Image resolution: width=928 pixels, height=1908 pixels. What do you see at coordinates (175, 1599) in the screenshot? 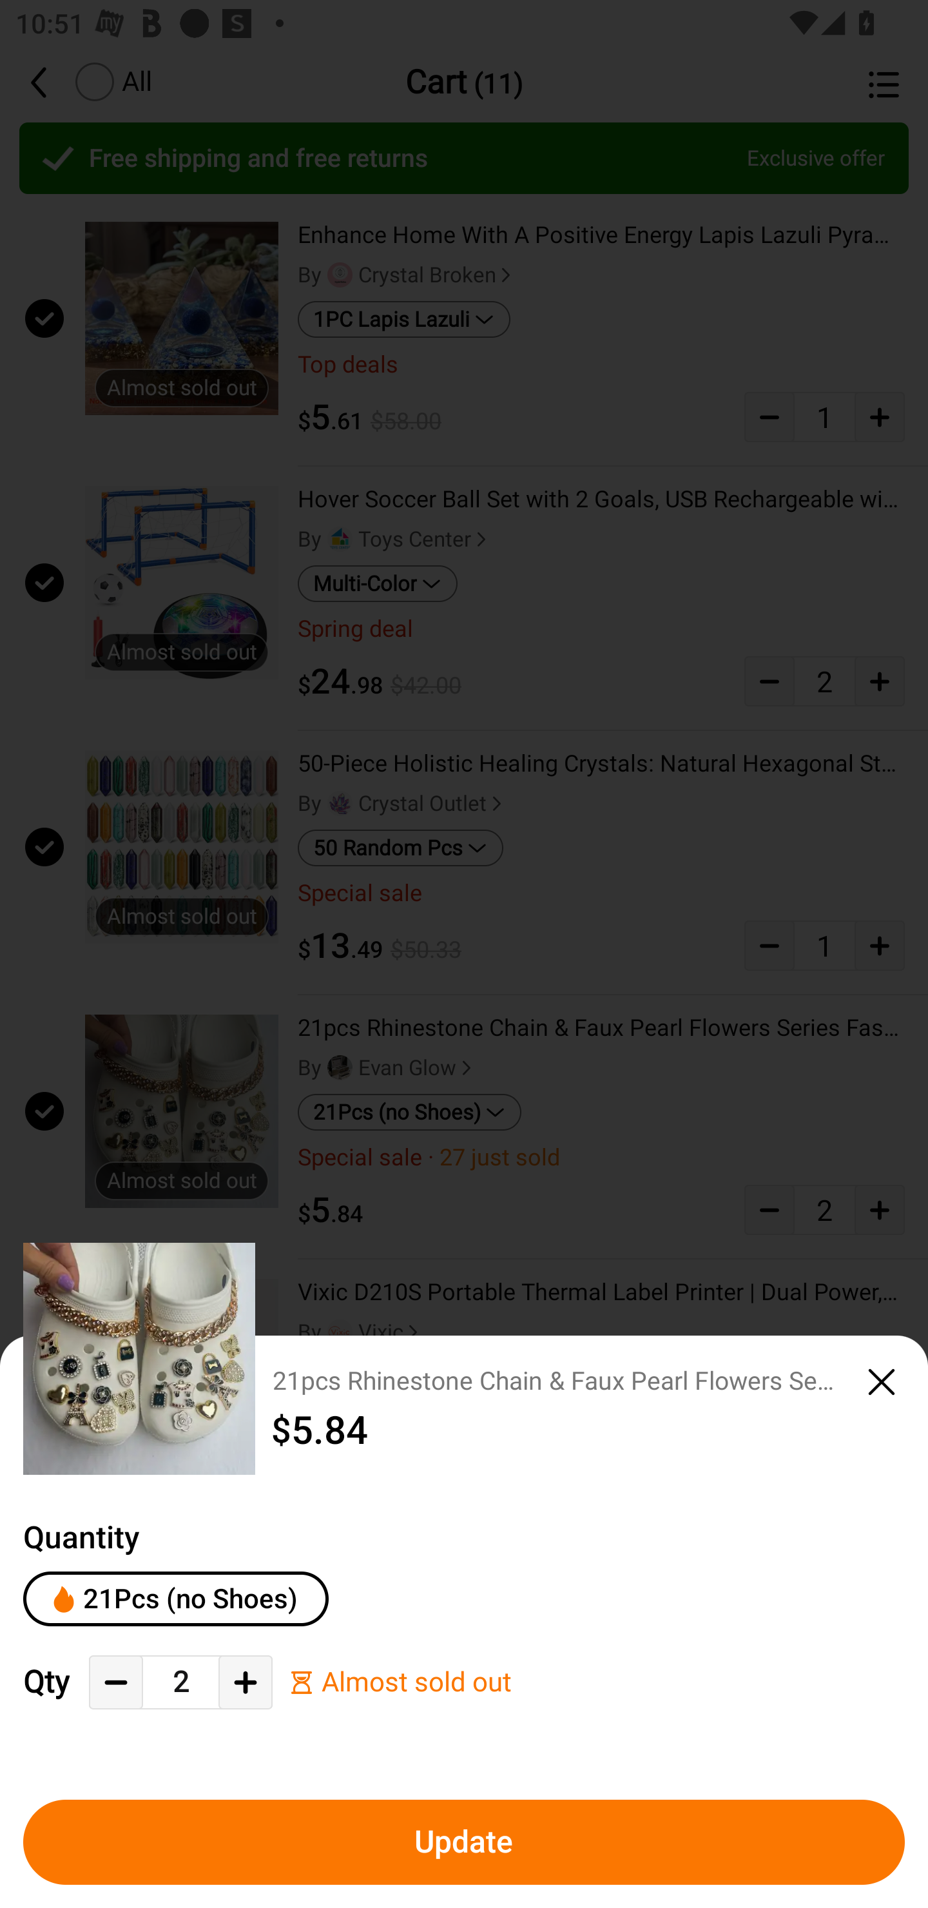
I see ` 21Pcs (no Shoes)` at bounding box center [175, 1599].